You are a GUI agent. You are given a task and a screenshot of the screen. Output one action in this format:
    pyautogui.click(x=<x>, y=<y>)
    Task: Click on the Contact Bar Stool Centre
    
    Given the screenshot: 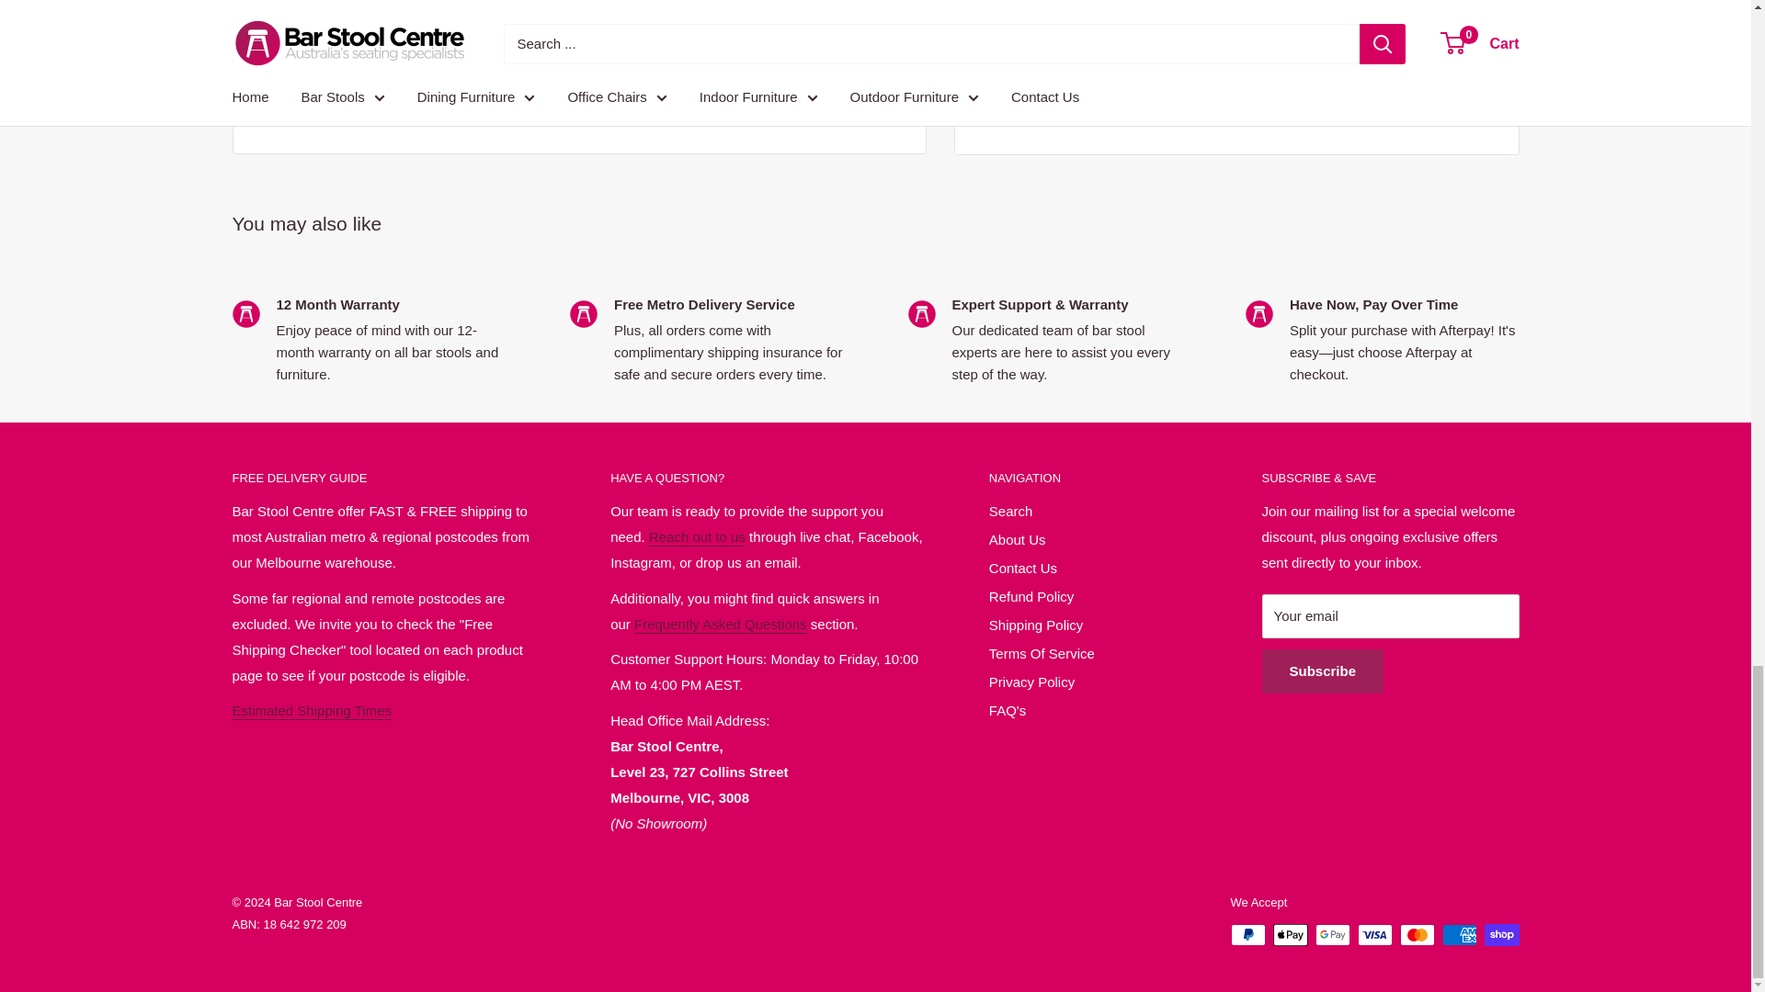 What is the action you would take?
    pyautogui.click(x=697, y=536)
    